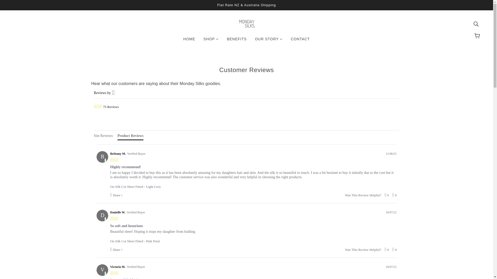 The width and height of the screenshot is (497, 279). I want to click on On Silk Cot Sheet Fitted - Light Grey, so click(253, 184).